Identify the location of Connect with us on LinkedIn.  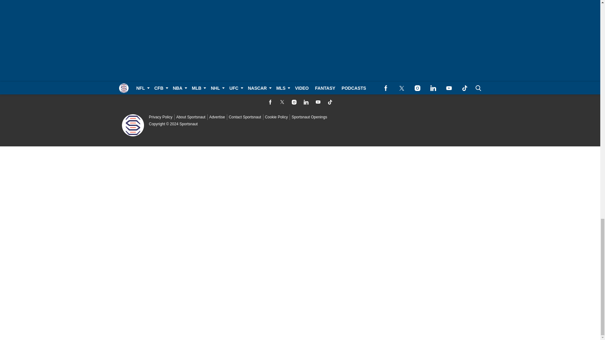
(306, 102).